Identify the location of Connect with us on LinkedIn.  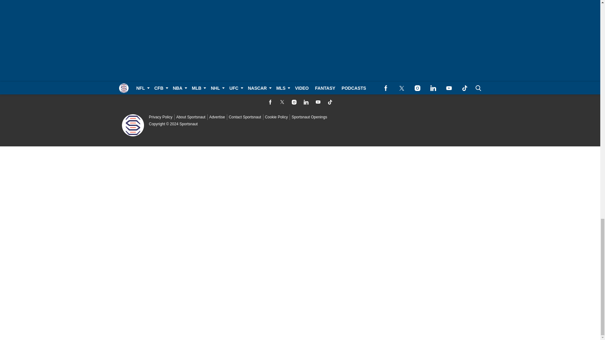
(306, 102).